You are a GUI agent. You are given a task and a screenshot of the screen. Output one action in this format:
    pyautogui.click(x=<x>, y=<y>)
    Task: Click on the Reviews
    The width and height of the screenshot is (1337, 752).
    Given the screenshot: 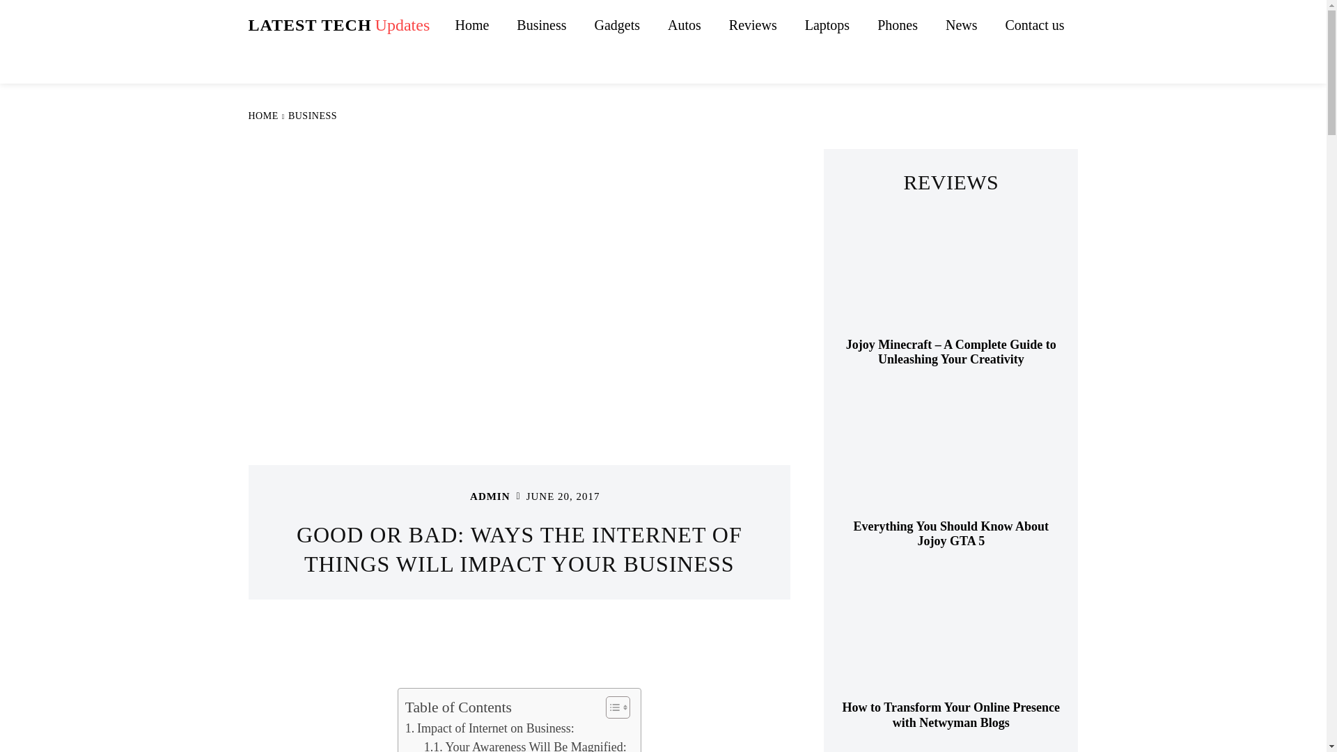 What is the action you would take?
    pyautogui.click(x=525, y=745)
    